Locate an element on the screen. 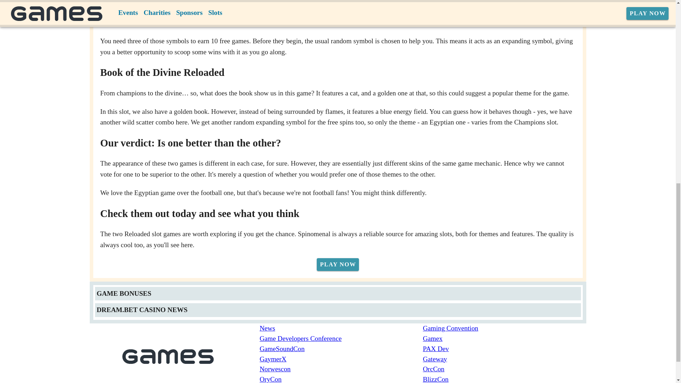 This screenshot has width=681, height=383. GaymerX is located at coordinates (341, 360).